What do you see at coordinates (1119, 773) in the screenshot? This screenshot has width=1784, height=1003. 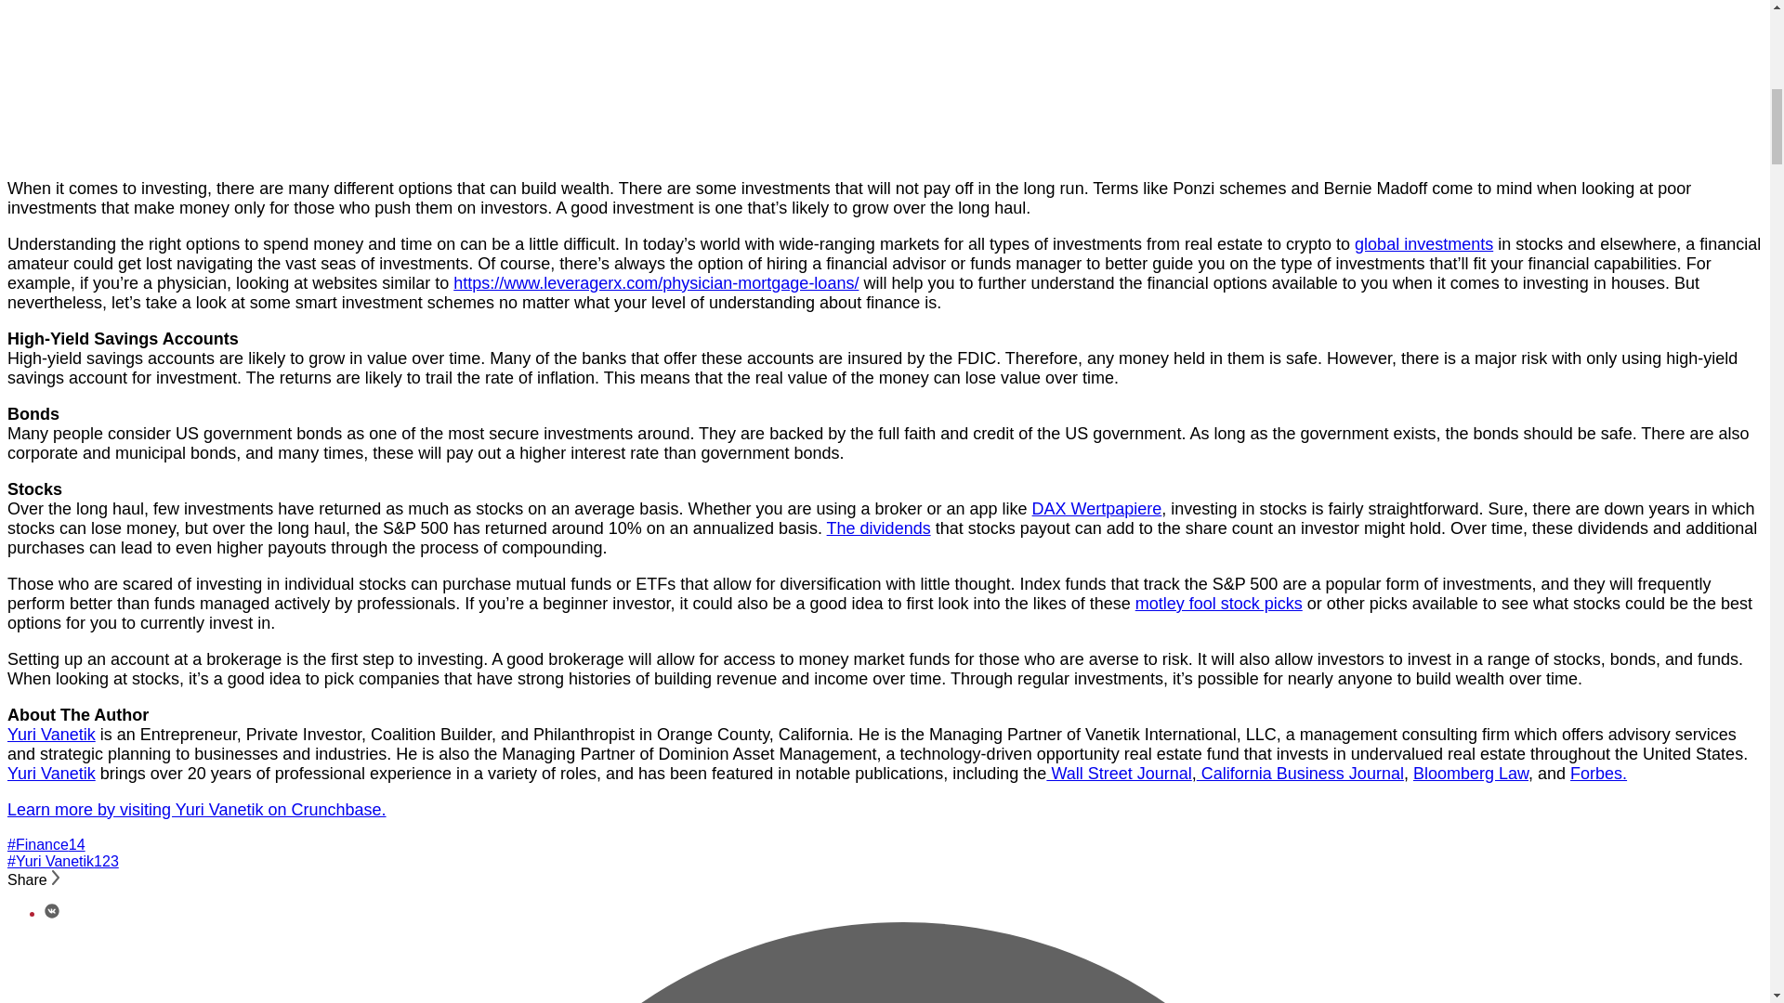 I see `Wall Street Journal` at bounding box center [1119, 773].